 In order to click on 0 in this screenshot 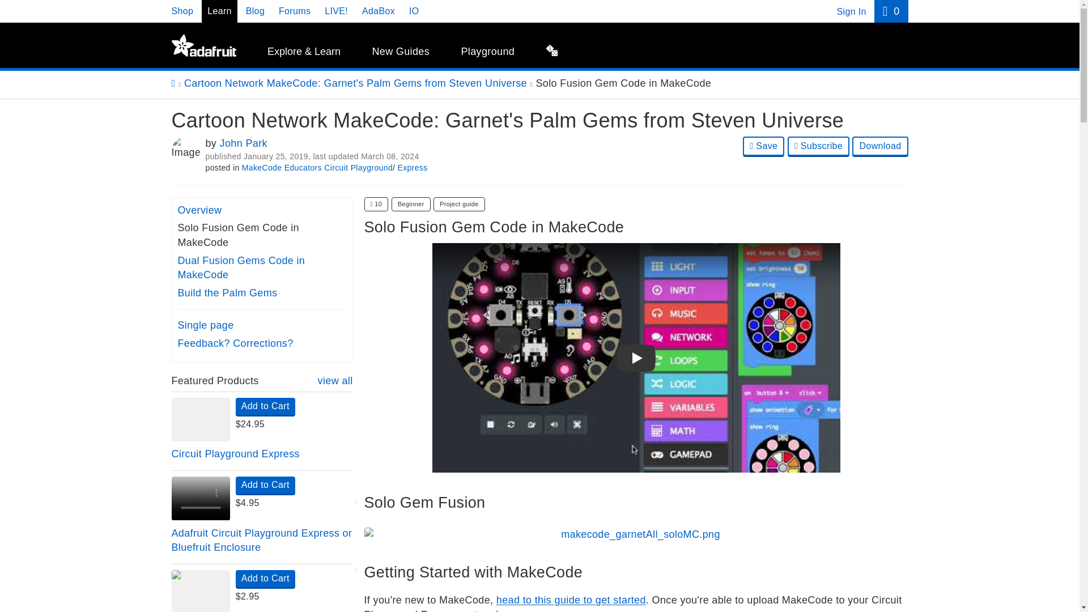, I will do `click(891, 11)`.